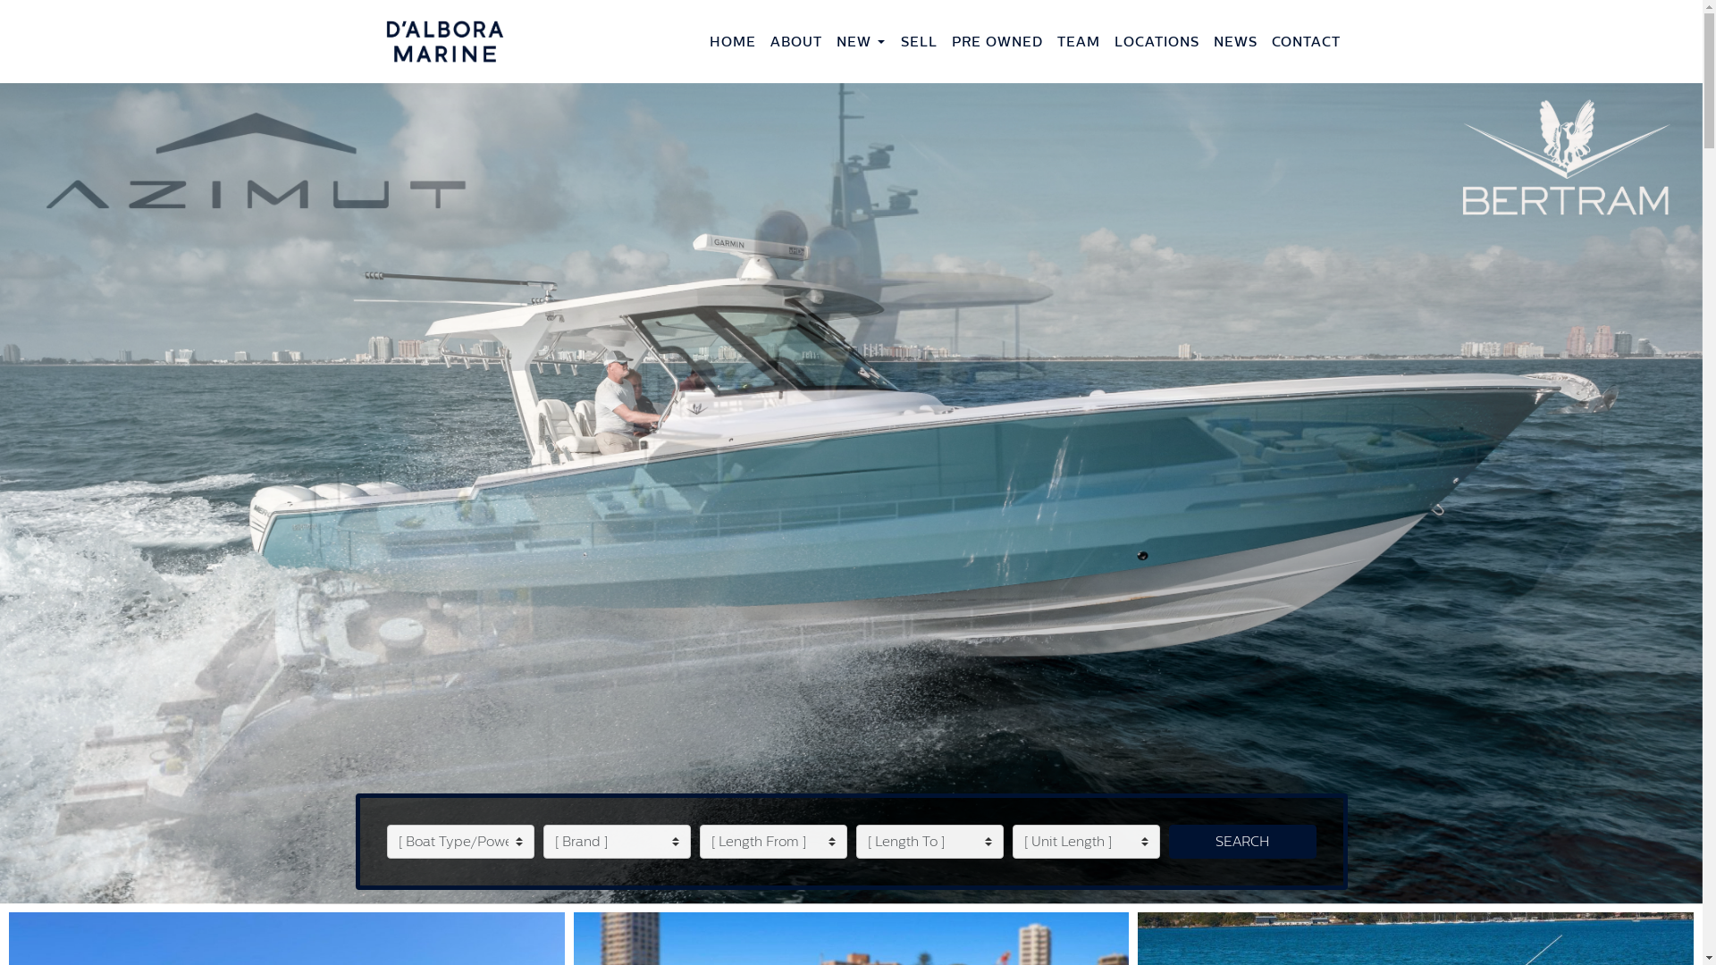 This screenshot has width=1716, height=965. Describe the element at coordinates (796, 41) in the screenshot. I see `ABOUT` at that location.